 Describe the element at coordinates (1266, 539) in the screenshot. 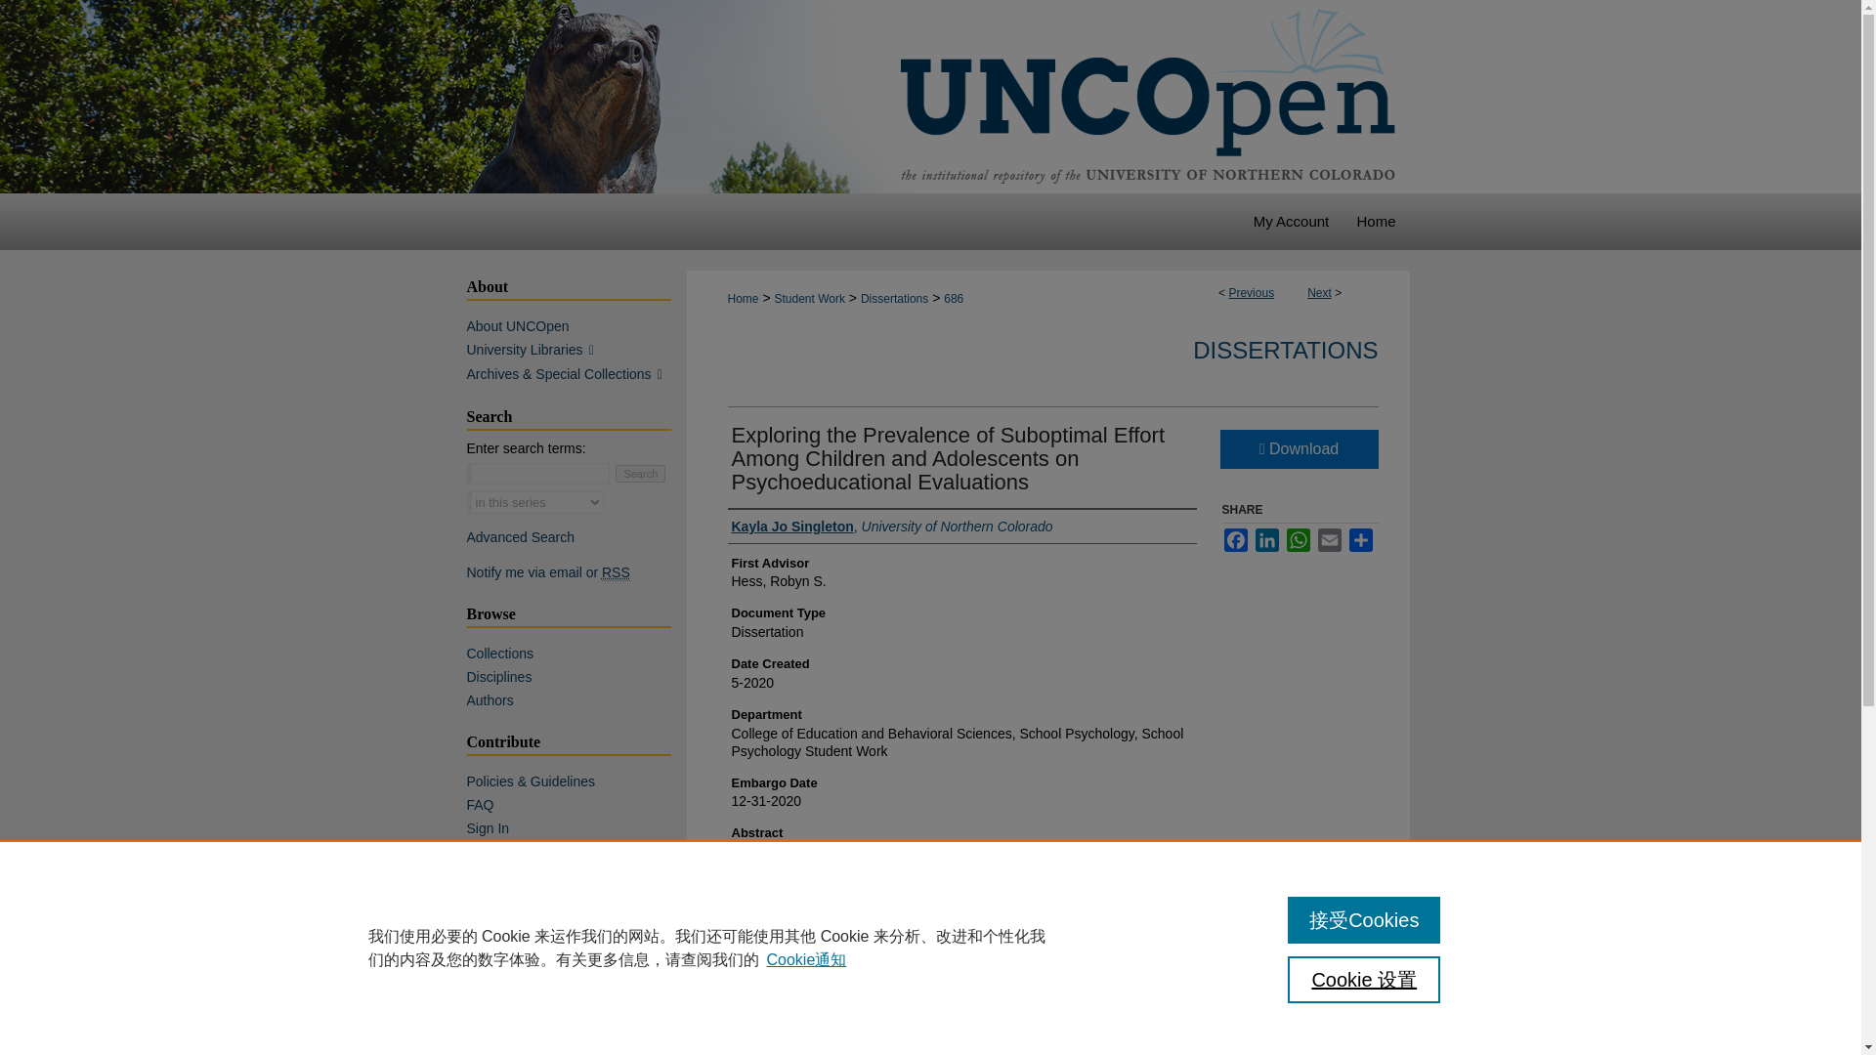

I see `LinkedIn` at that location.